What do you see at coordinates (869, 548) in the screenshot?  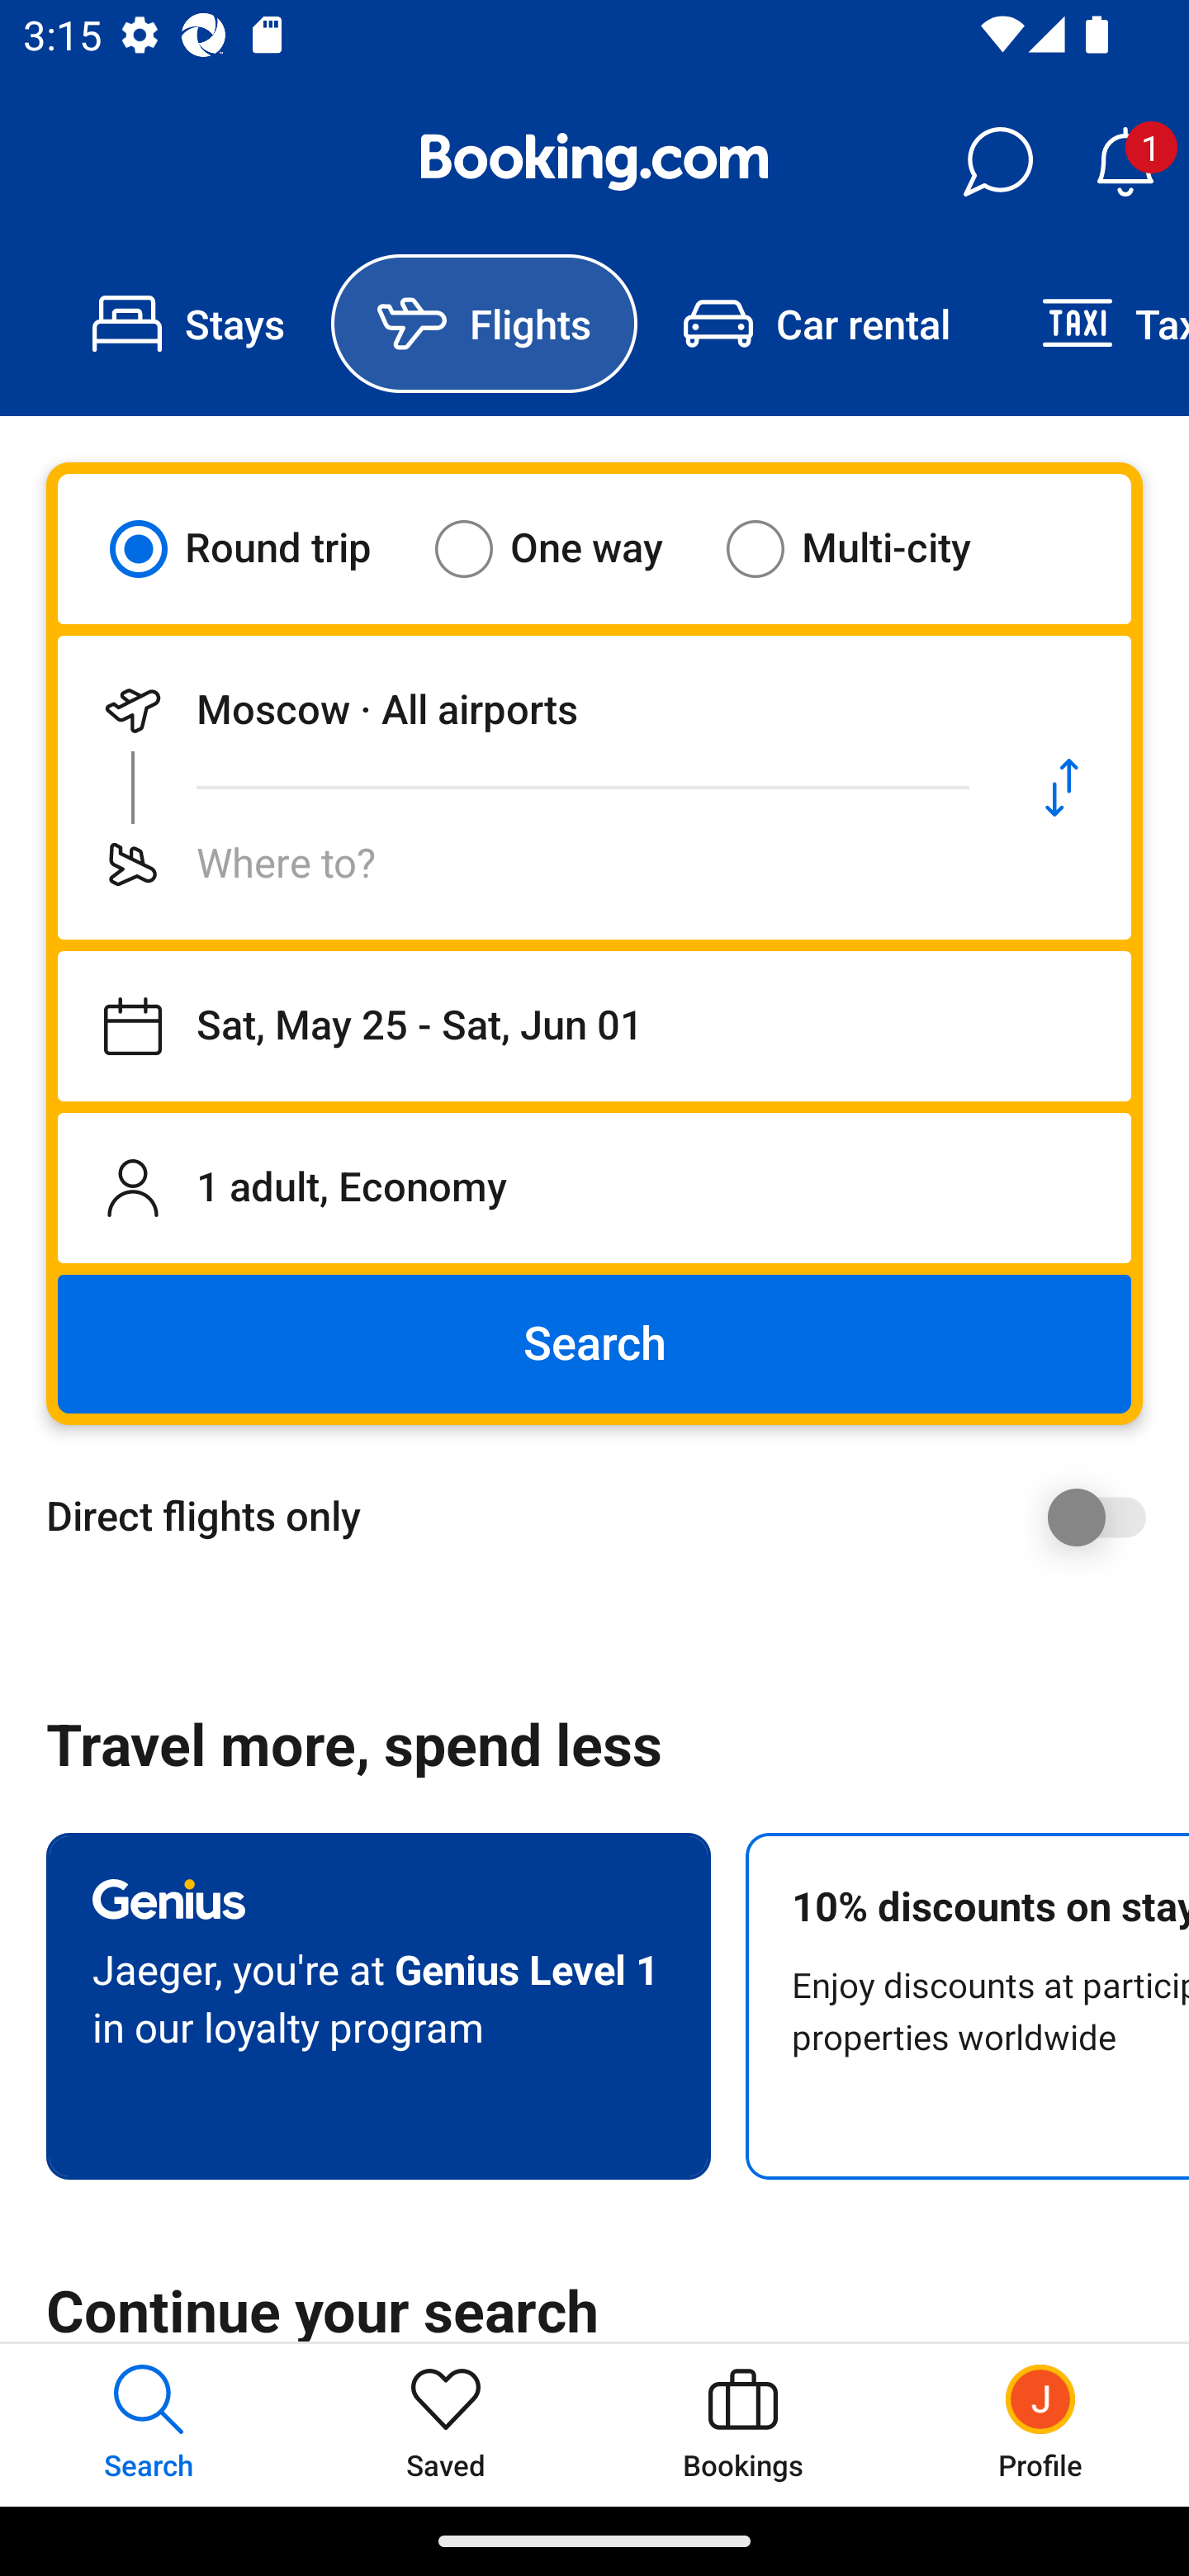 I see `Multi-city` at bounding box center [869, 548].